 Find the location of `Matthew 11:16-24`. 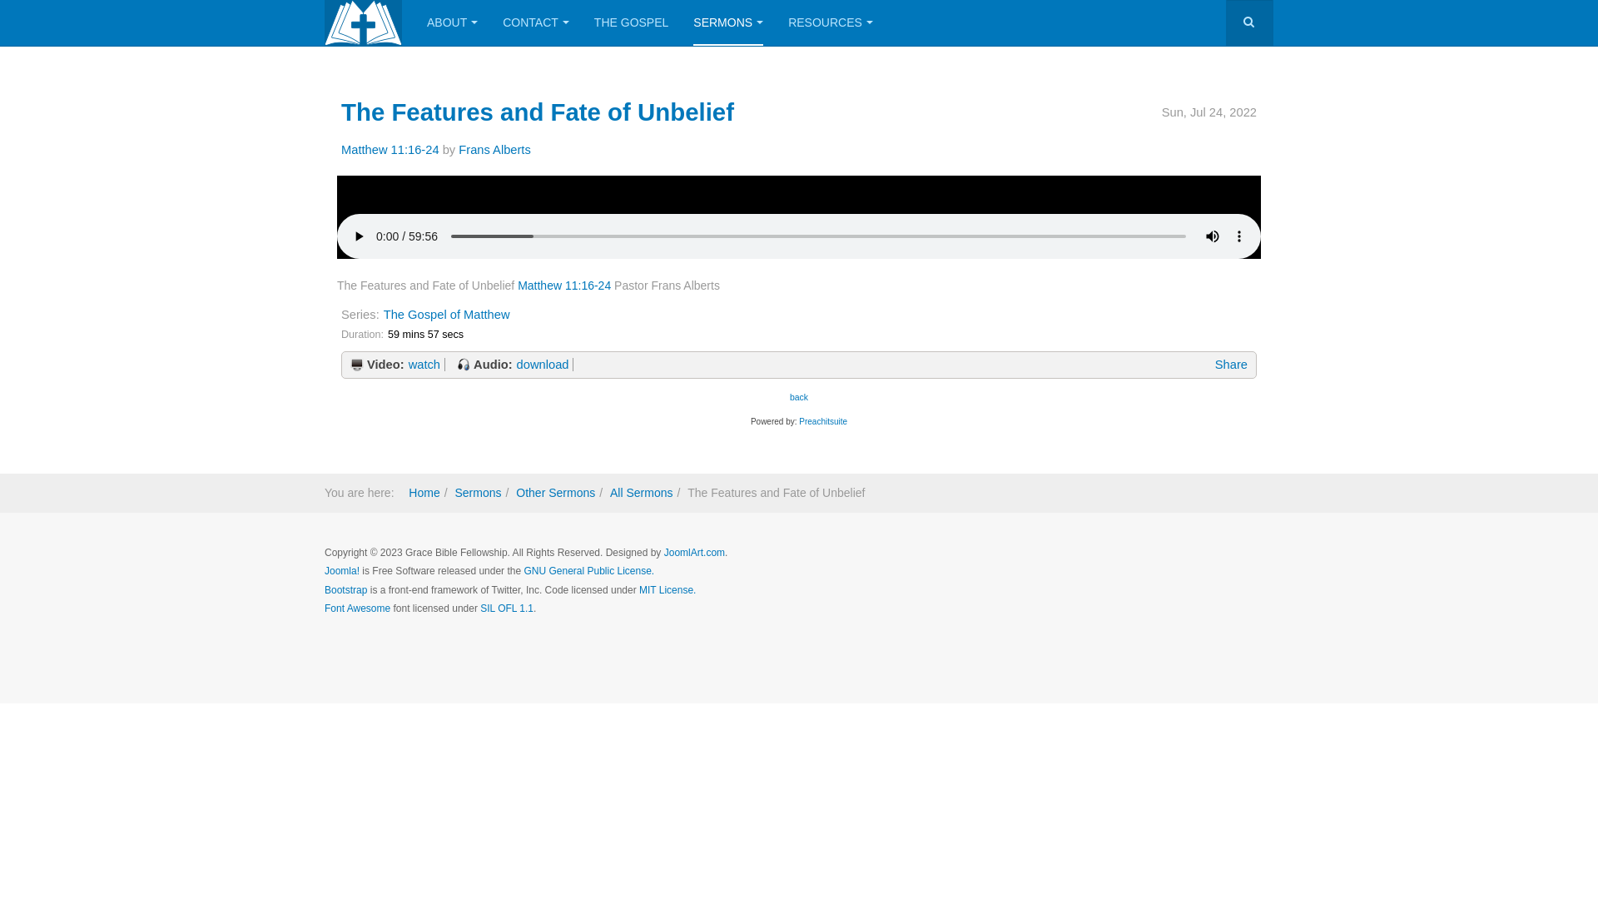

Matthew 11:16-24 is located at coordinates (564, 286).